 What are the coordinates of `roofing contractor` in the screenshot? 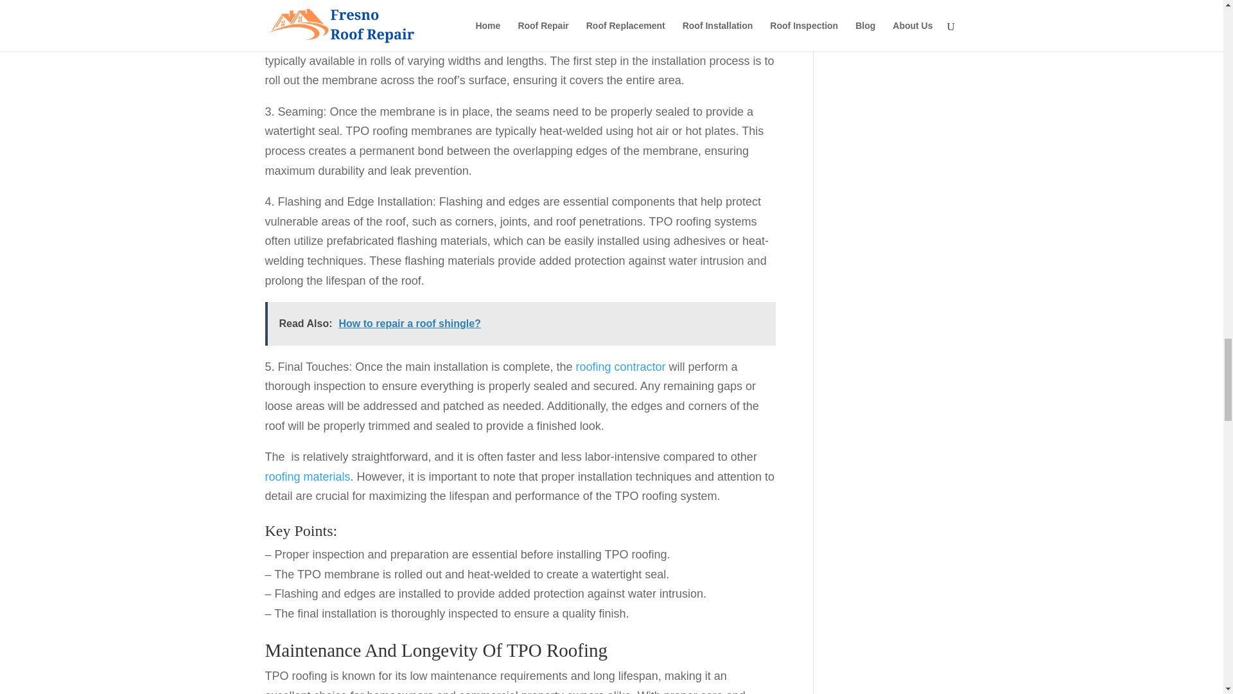 It's located at (620, 366).